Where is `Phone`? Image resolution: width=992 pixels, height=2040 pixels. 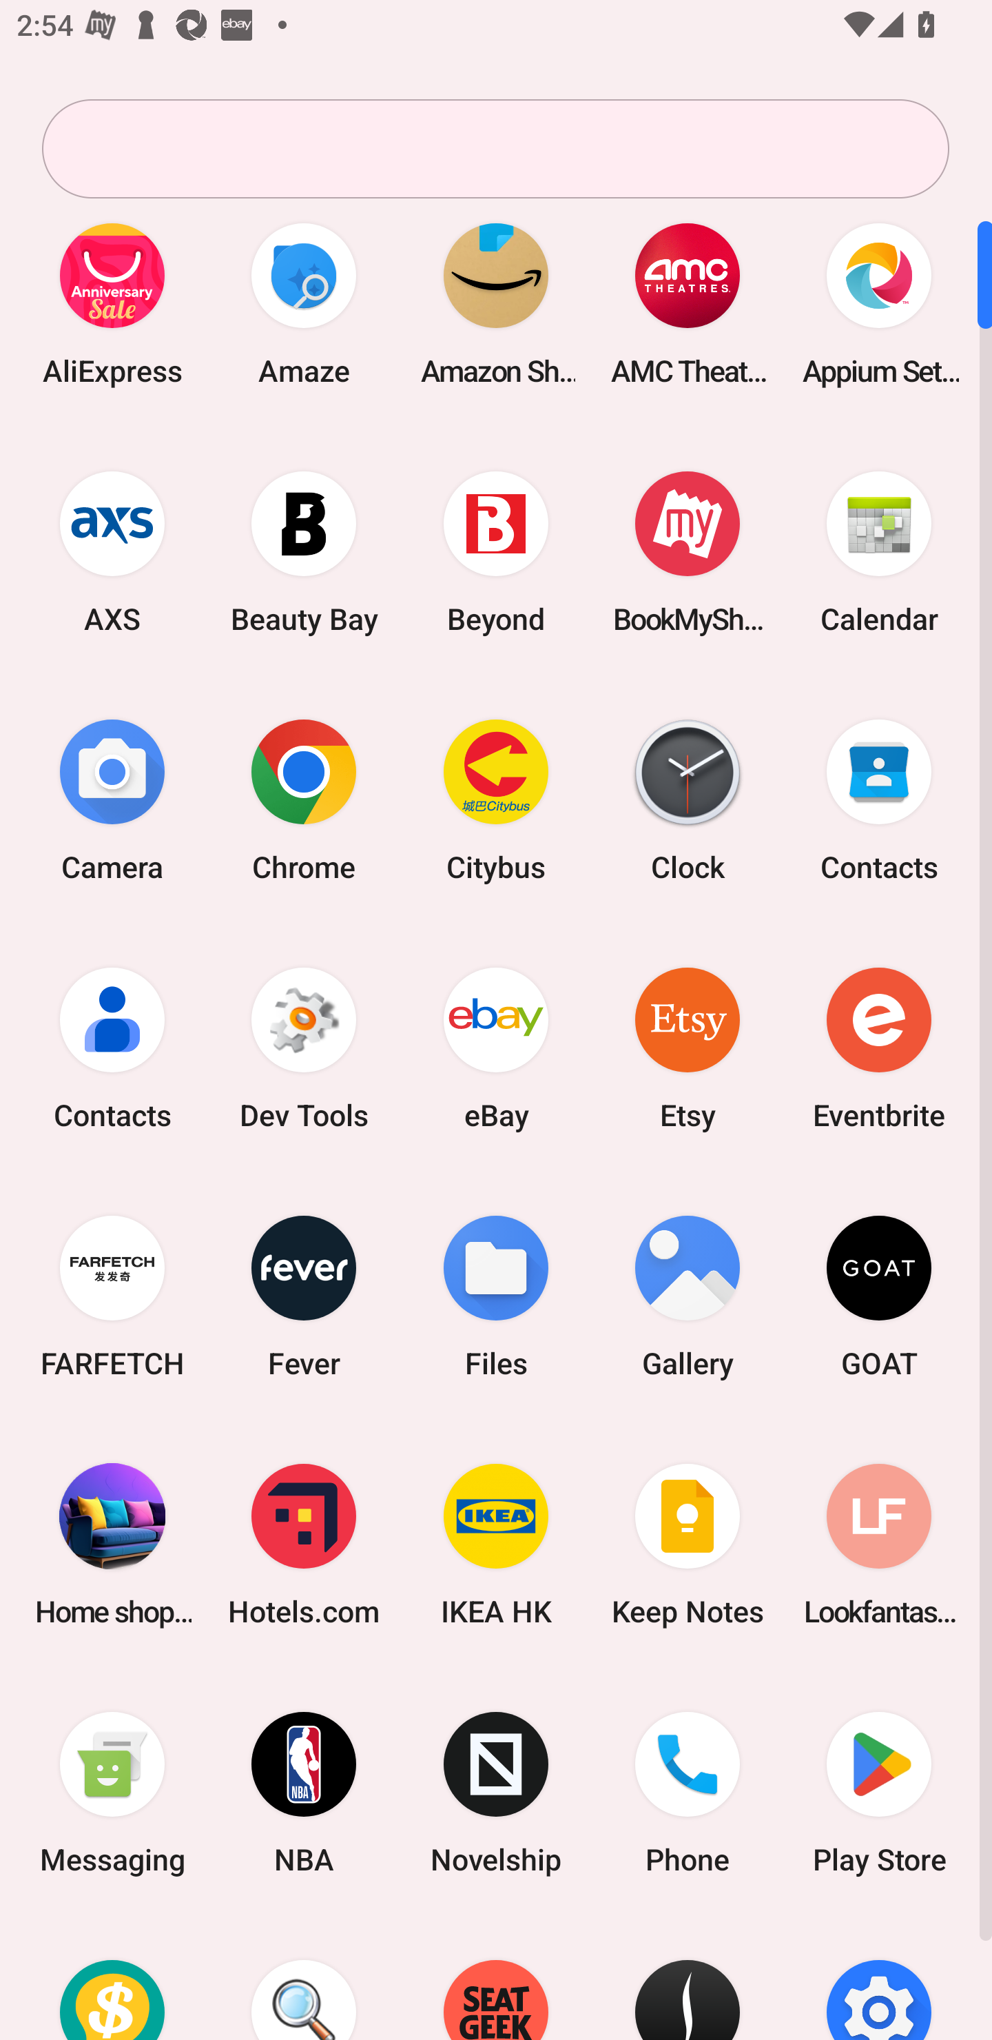
Phone is located at coordinates (688, 1793).